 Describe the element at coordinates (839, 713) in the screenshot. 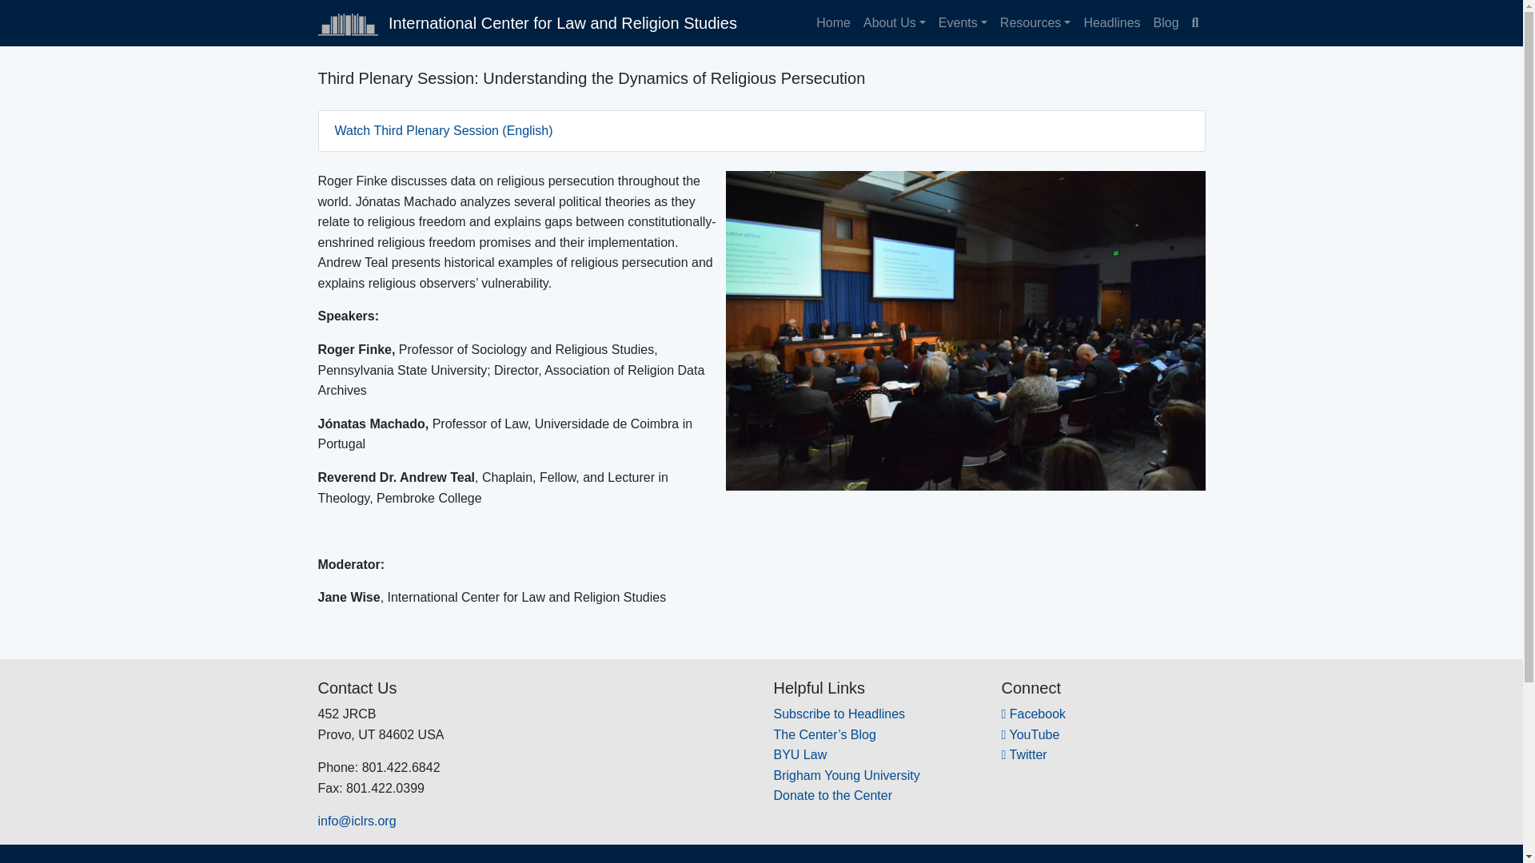

I see `Subscribe to Headlines` at that location.